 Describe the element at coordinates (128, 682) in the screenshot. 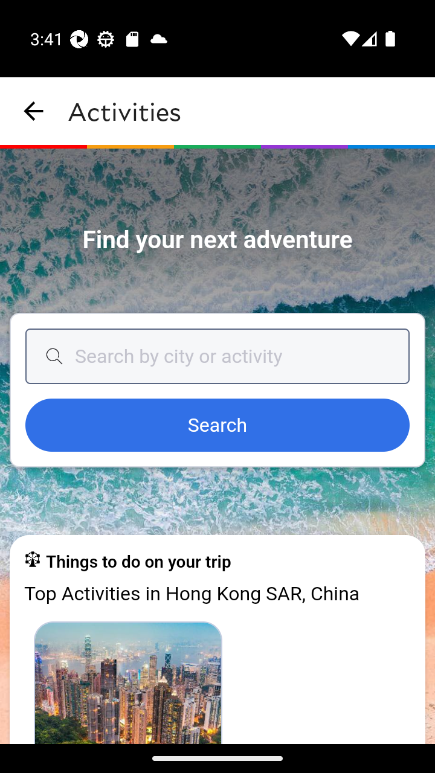

I see `Find top deals Hong Kong Find top deals` at that location.